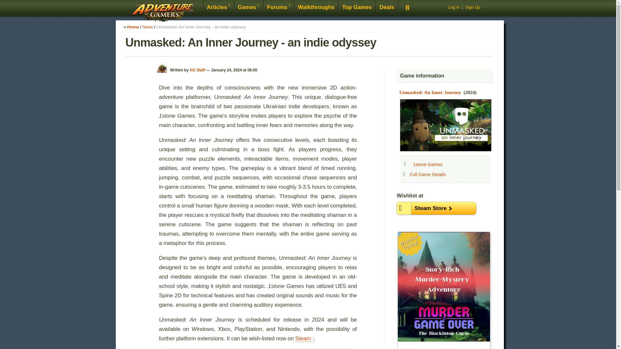 This screenshot has height=349, width=621. I want to click on Forums, so click(279, 8).